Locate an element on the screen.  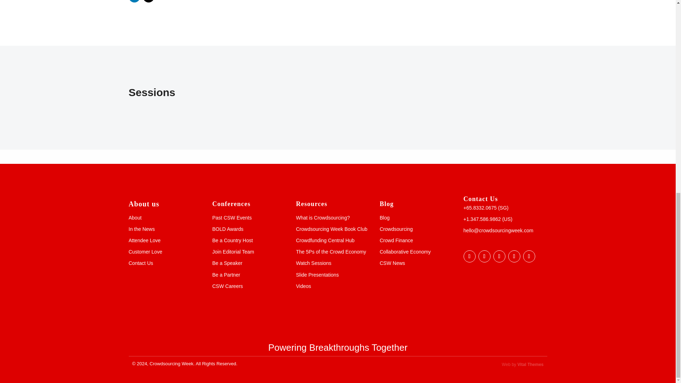
Customer Love is located at coordinates (145, 252).